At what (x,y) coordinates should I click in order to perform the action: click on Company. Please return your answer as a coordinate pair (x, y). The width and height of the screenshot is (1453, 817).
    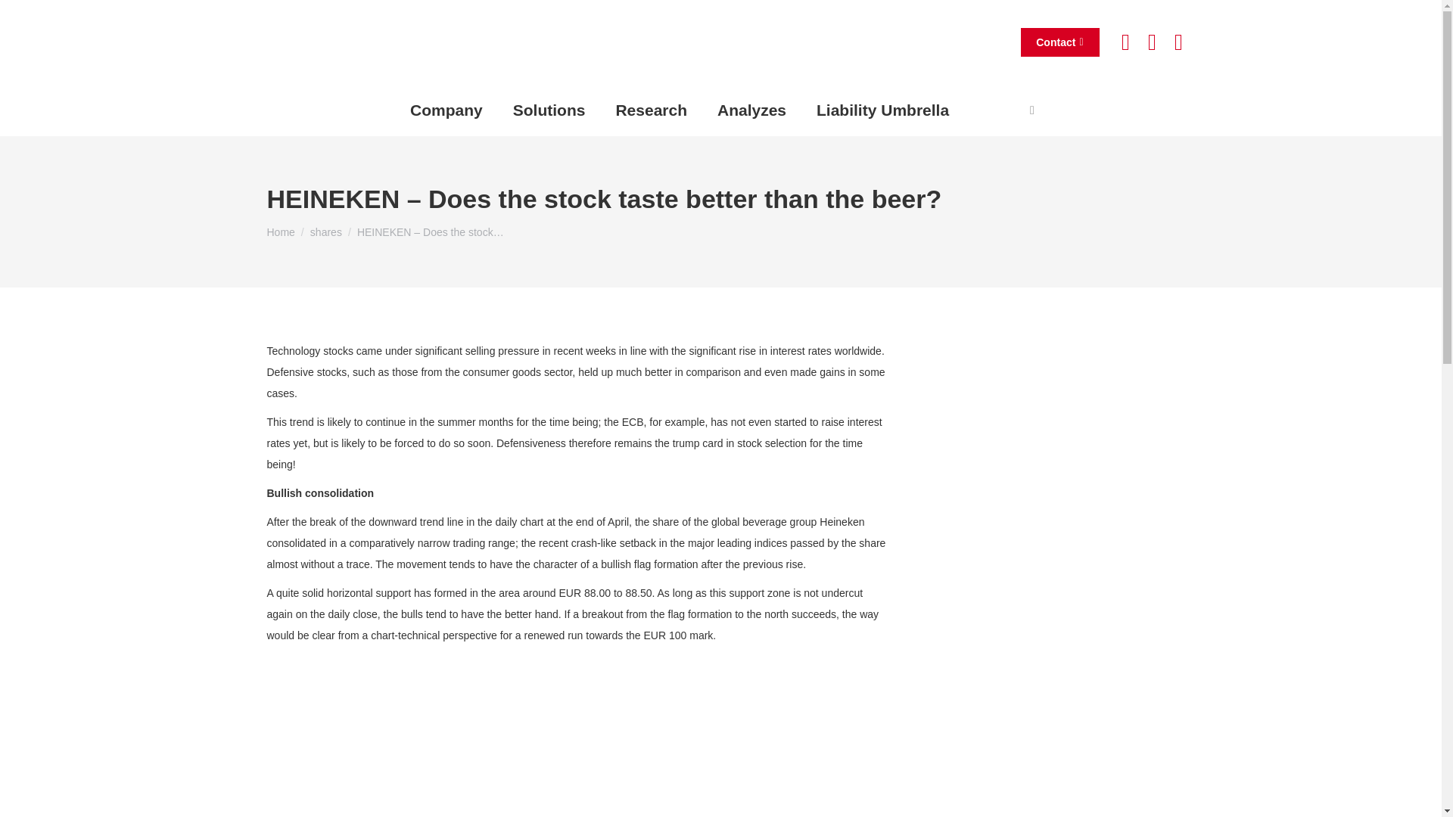
    Looking at the image, I should click on (446, 110).